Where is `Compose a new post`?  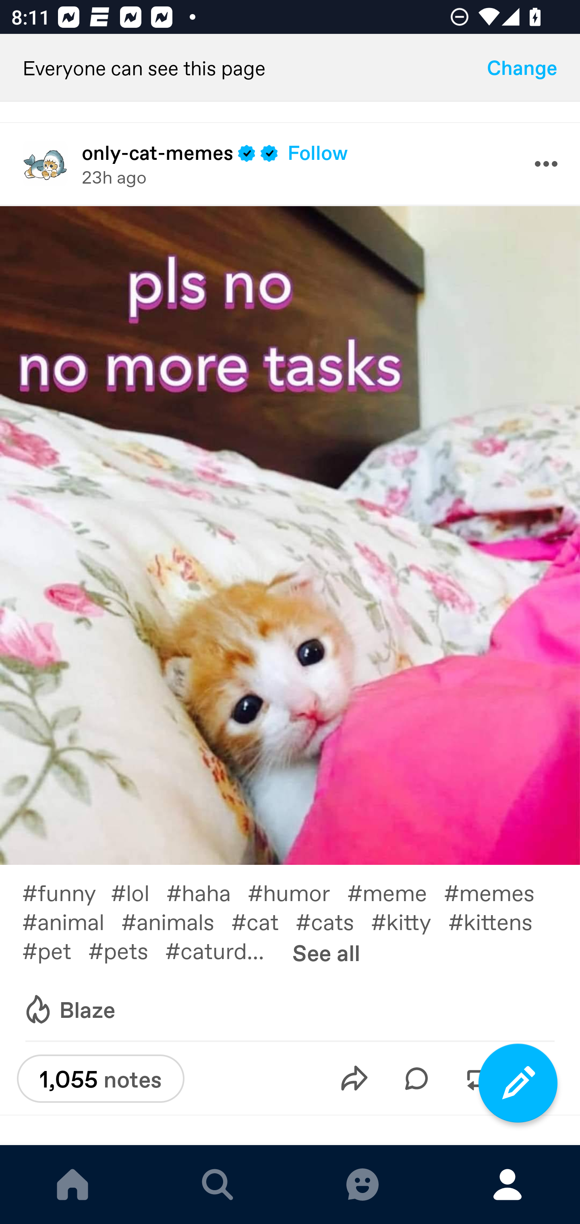 Compose a new post is located at coordinates (518, 1083).